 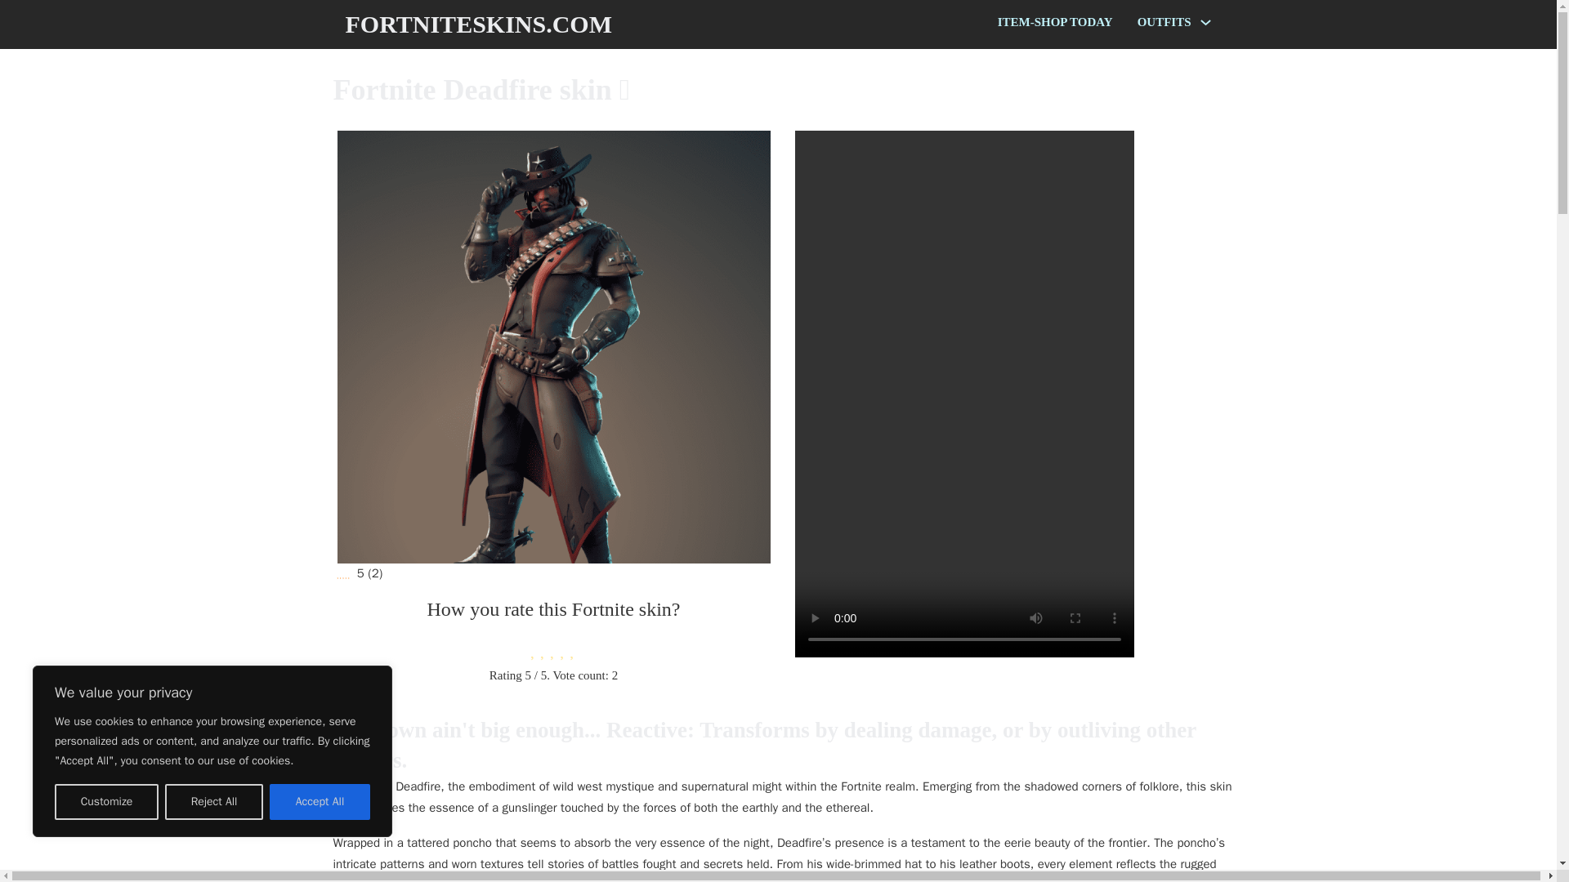 I want to click on FORTNITESKINS.COM, so click(x=478, y=24).